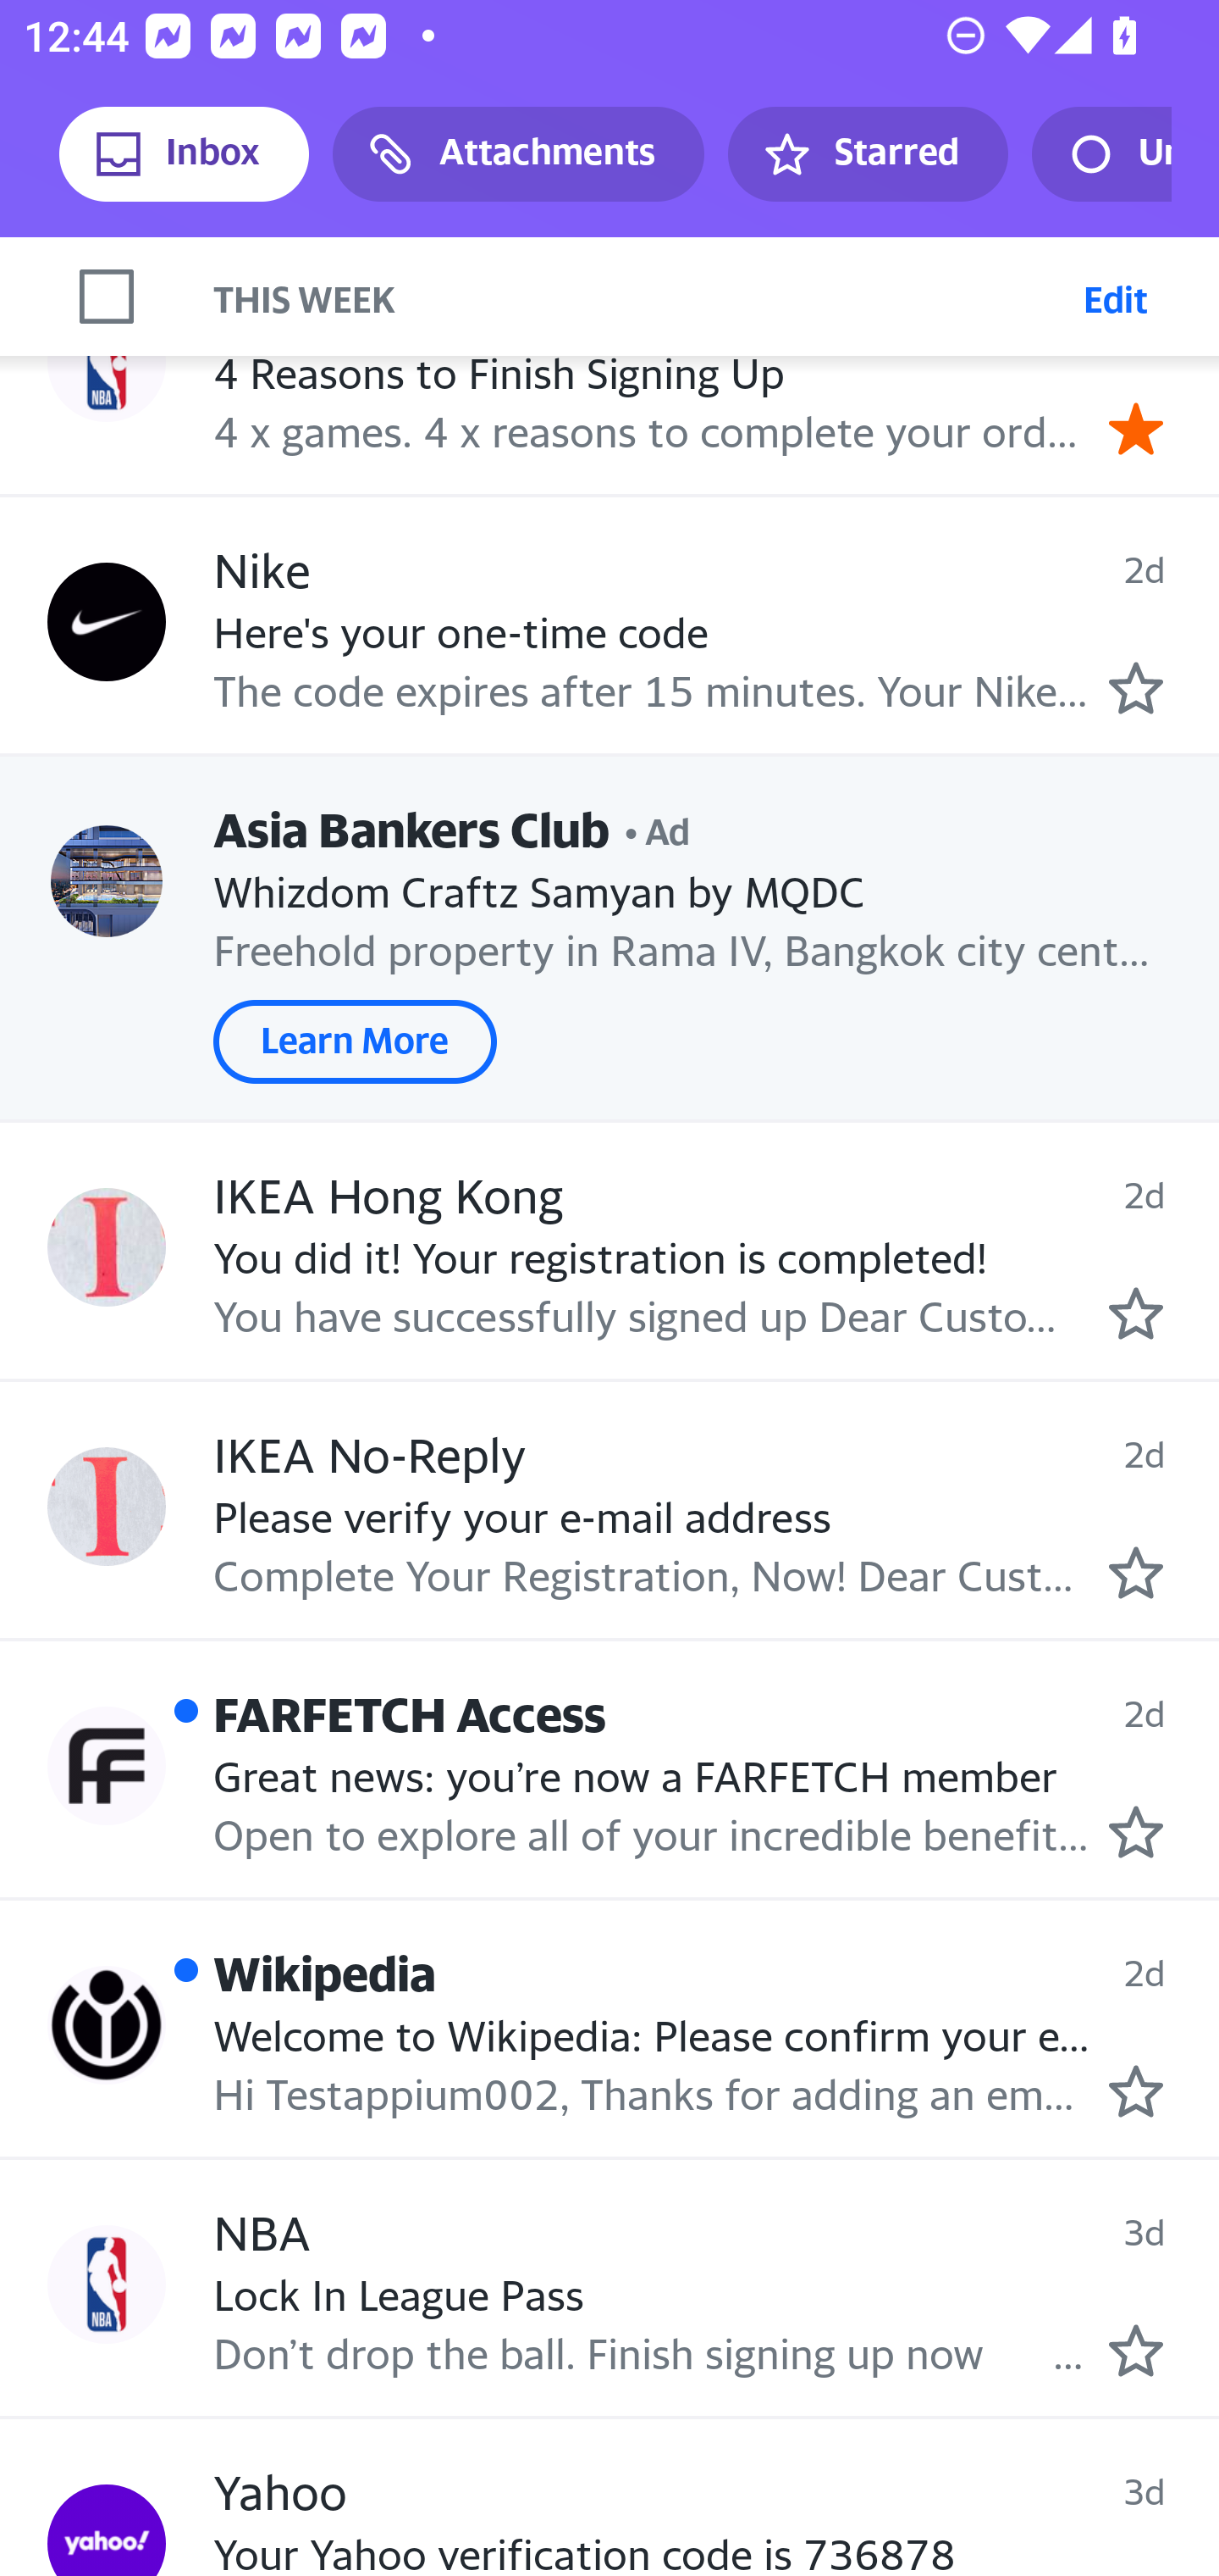 The image size is (1219, 2576). Describe the element at coordinates (1136, 1832) in the screenshot. I see `Mark as starred.` at that location.